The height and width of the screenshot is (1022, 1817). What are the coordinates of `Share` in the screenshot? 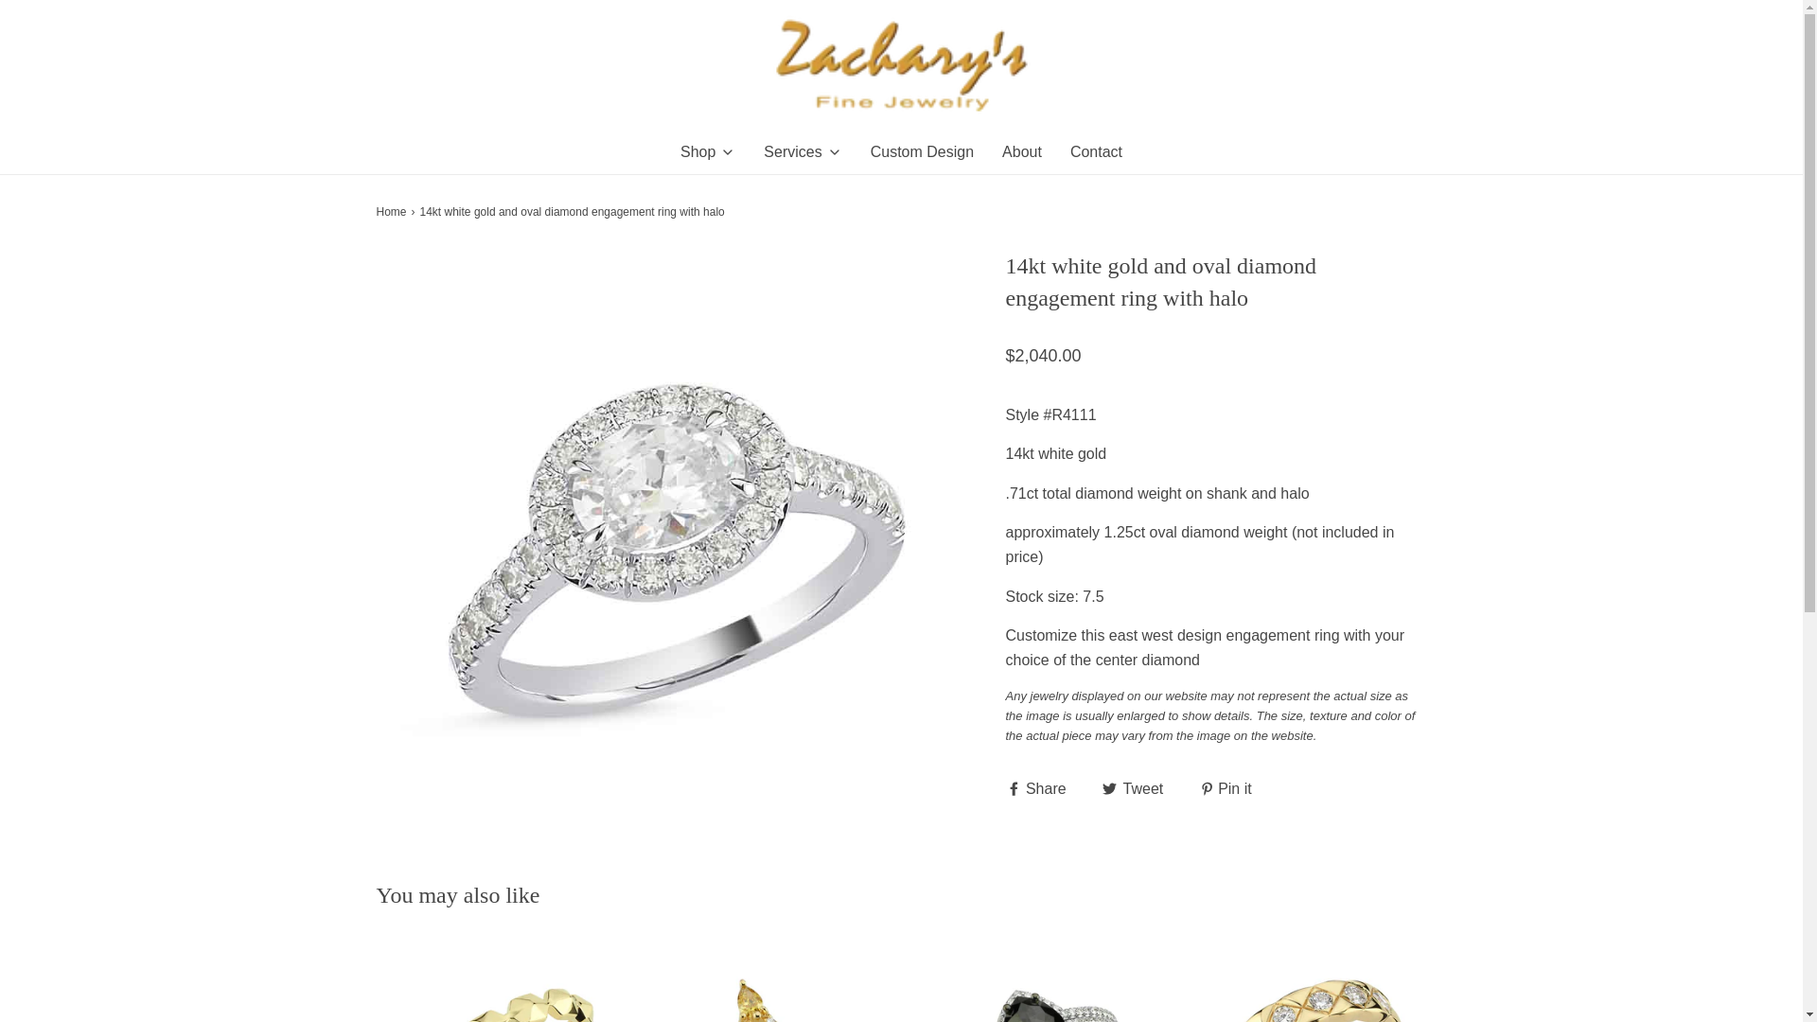 It's located at (1037, 787).